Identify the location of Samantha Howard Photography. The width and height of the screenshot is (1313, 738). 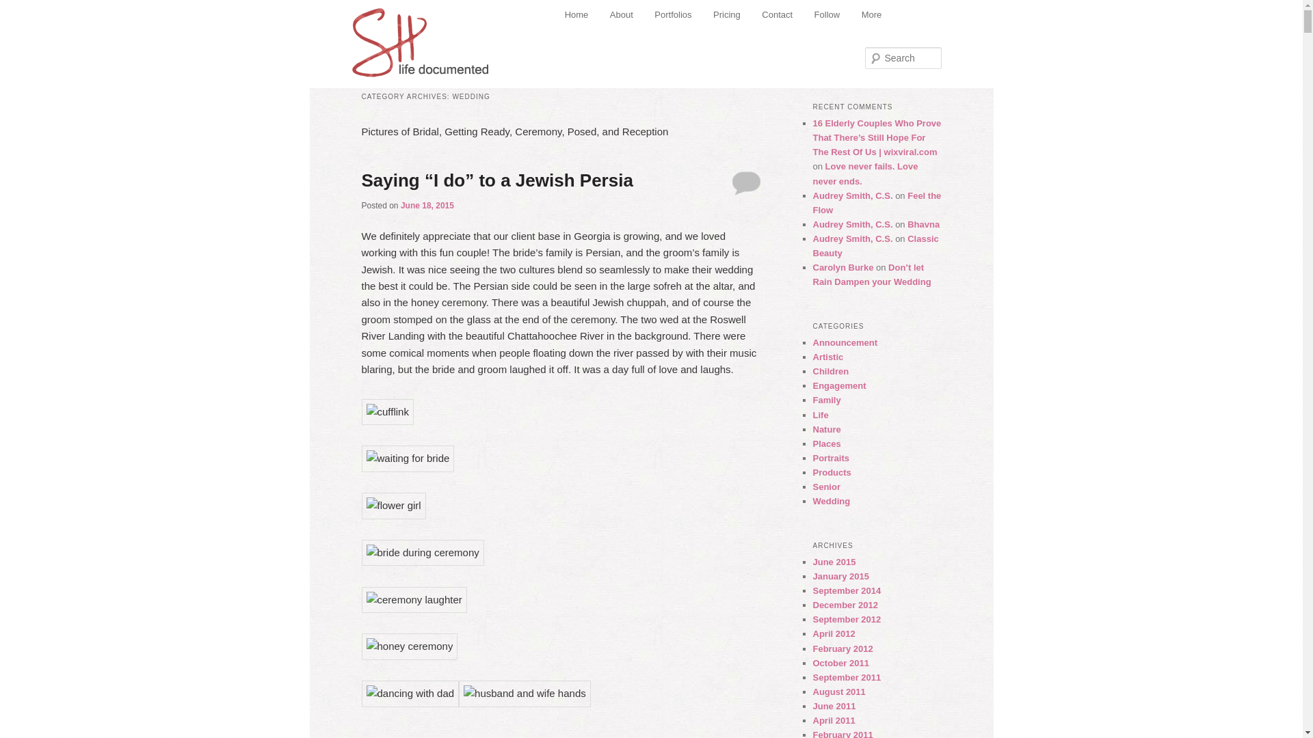
(421, 38).